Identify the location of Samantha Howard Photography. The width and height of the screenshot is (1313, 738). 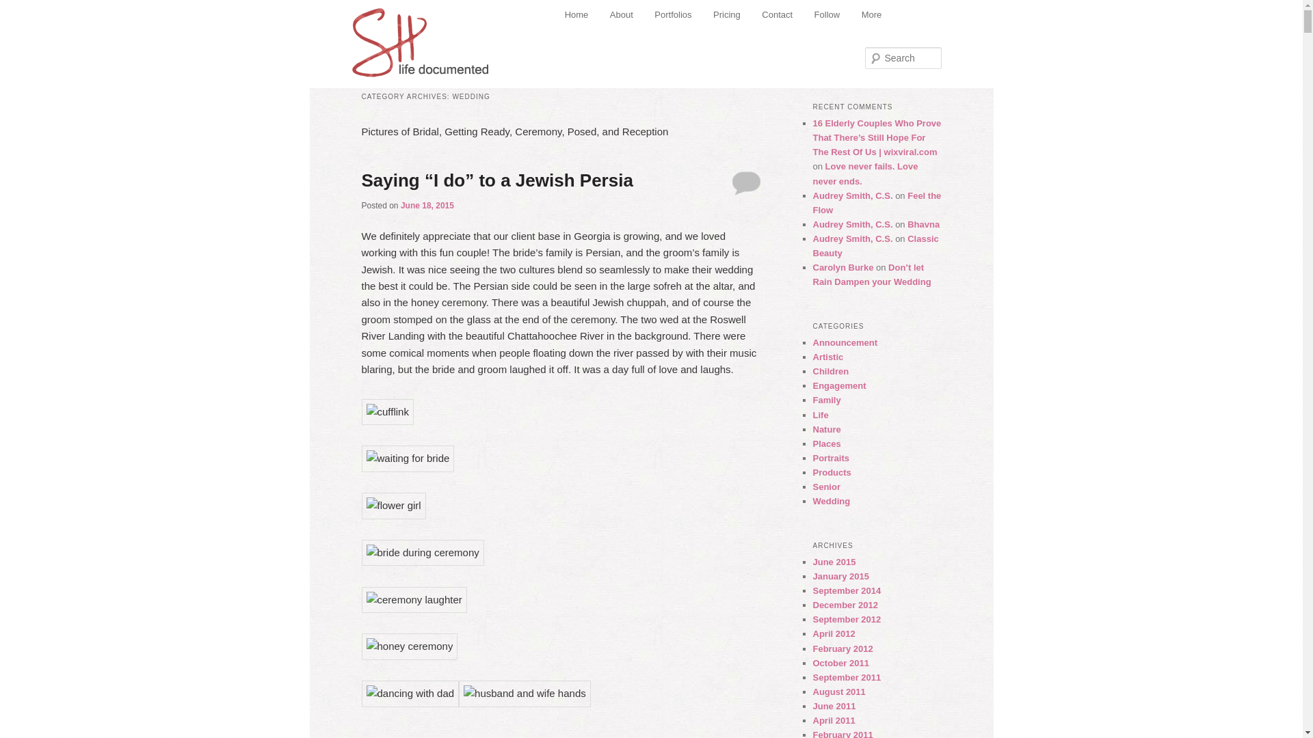
(421, 38).